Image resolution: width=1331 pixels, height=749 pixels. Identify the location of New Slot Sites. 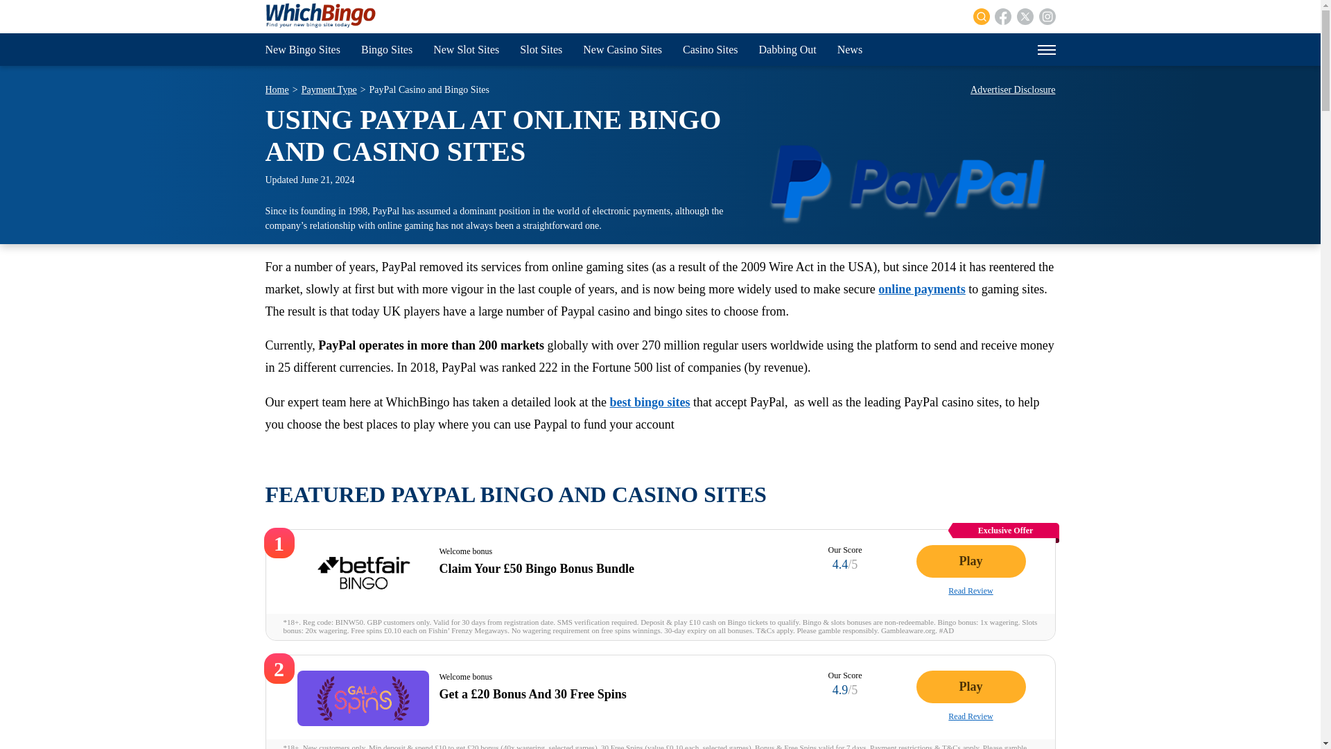
(466, 49).